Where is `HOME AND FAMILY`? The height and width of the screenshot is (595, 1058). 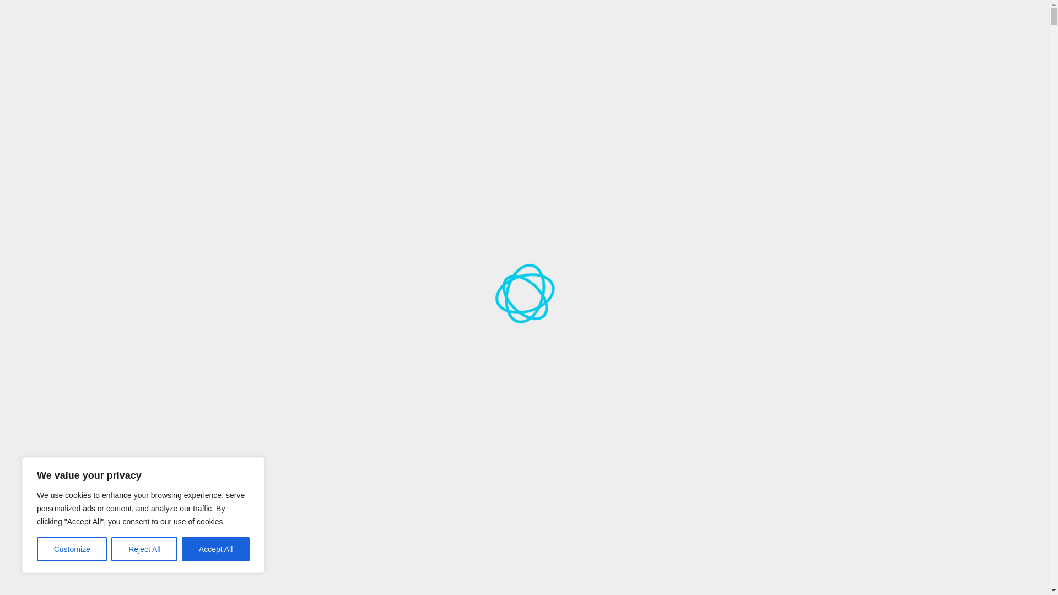
HOME AND FAMILY is located at coordinates (725, 68).